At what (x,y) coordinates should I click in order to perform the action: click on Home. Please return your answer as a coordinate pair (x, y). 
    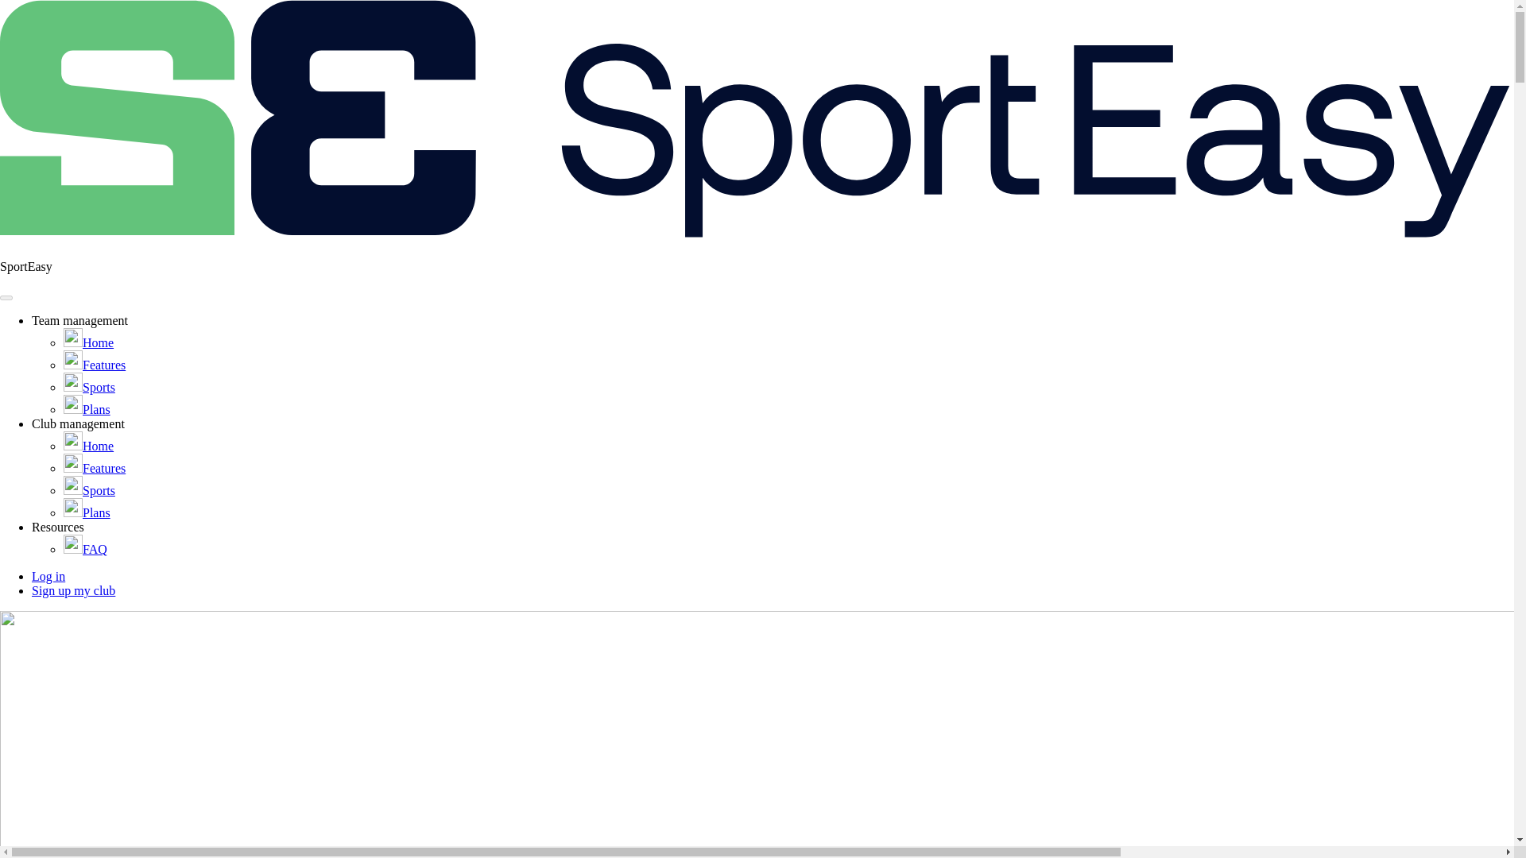
    Looking at the image, I should click on (88, 342).